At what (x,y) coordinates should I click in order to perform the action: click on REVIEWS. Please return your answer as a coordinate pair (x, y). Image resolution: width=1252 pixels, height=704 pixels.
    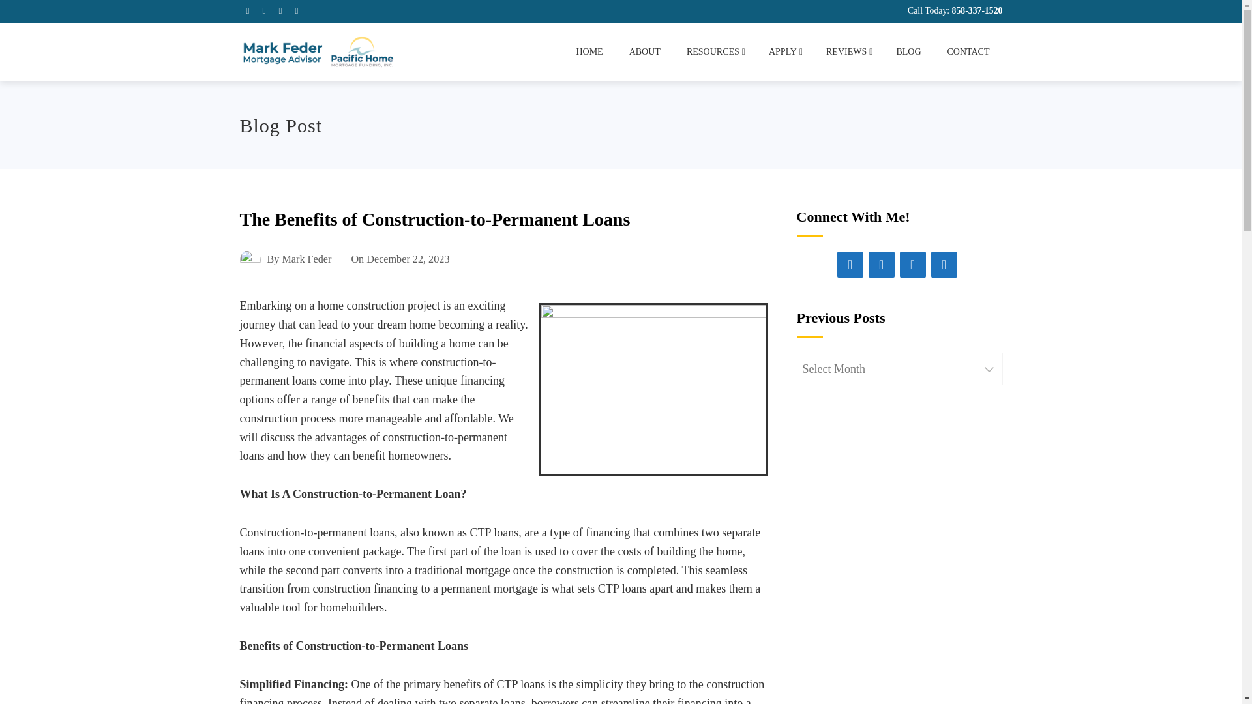
    Looking at the image, I should click on (848, 52).